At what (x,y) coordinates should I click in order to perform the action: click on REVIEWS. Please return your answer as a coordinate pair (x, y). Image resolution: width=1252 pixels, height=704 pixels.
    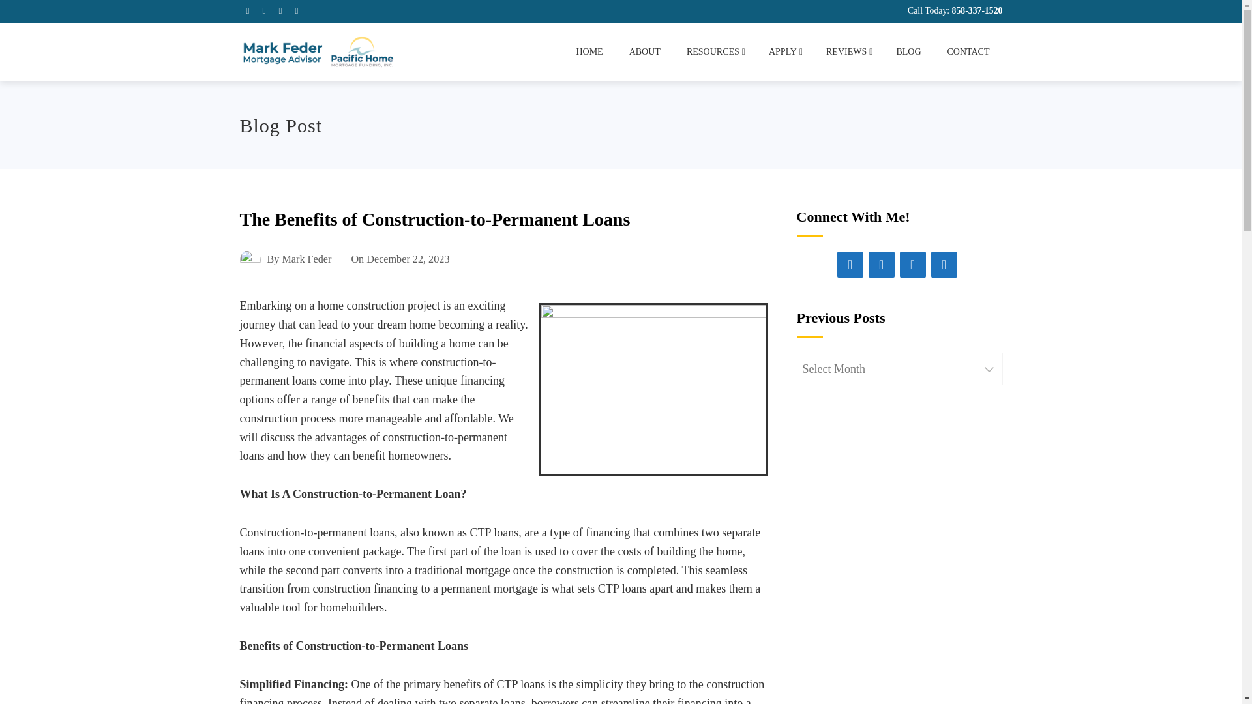
    Looking at the image, I should click on (848, 52).